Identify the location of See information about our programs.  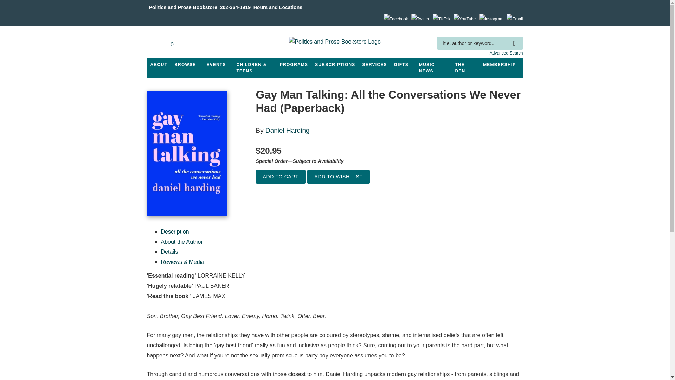
(294, 65).